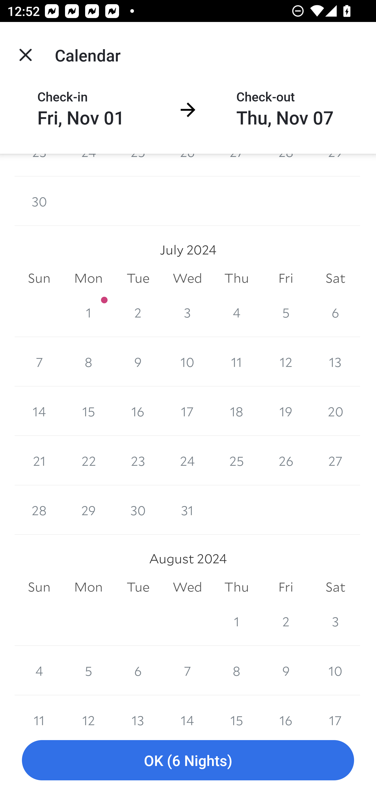 This screenshot has height=795, width=376. What do you see at coordinates (187, 461) in the screenshot?
I see `24 24 July 2024` at bounding box center [187, 461].